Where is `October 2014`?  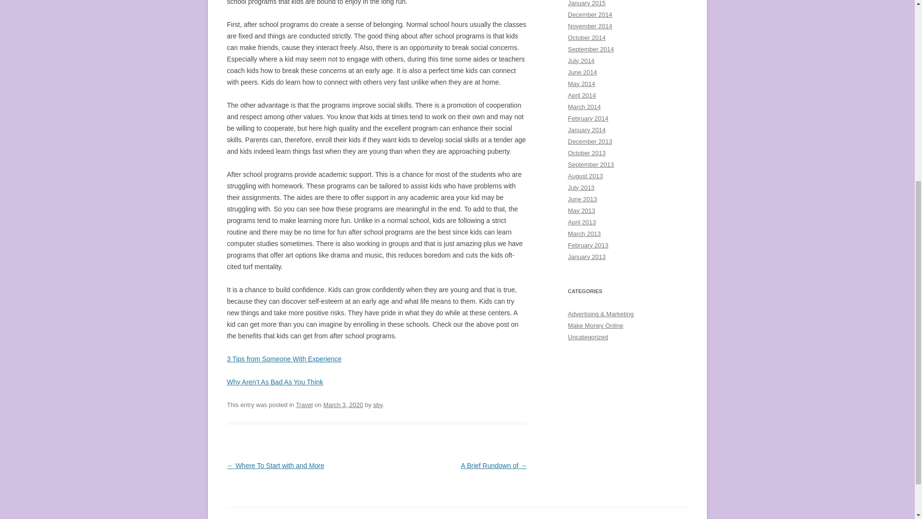
October 2014 is located at coordinates (587, 37).